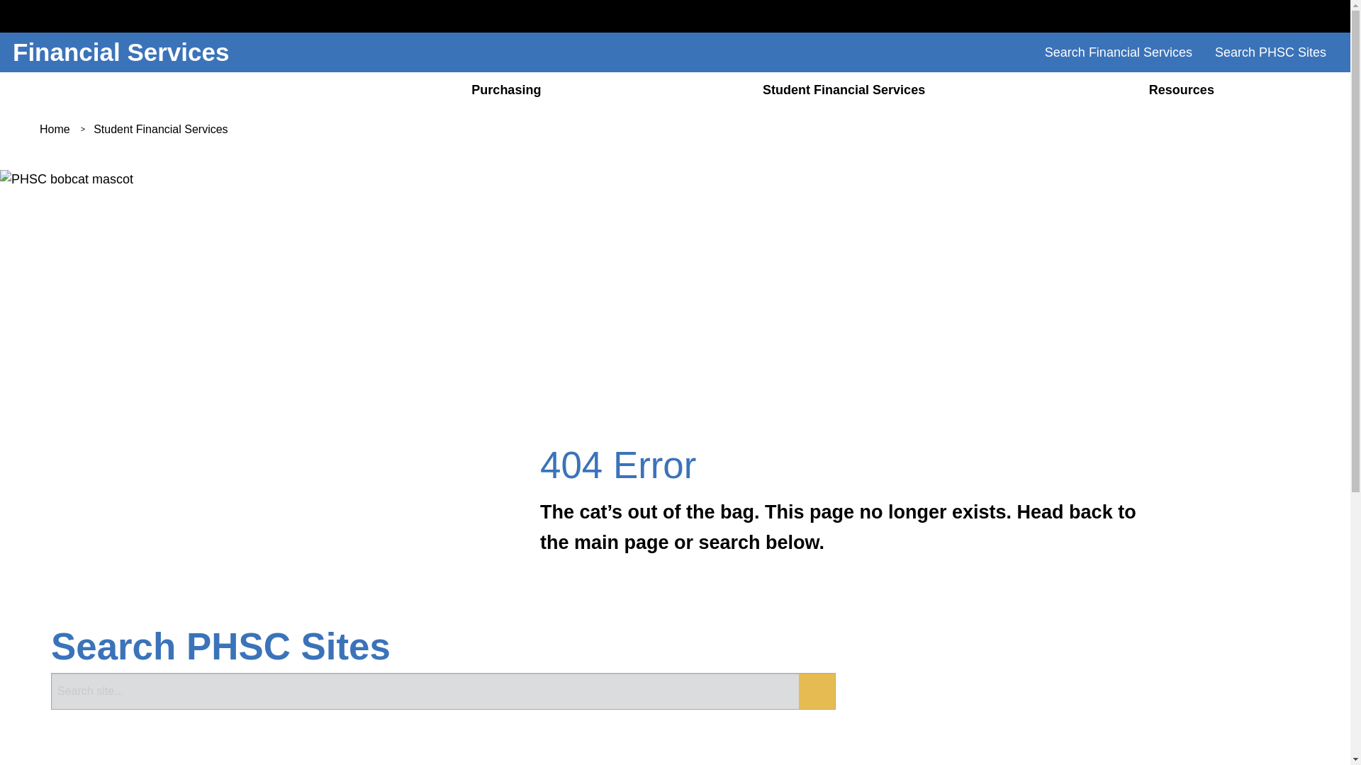 This screenshot has width=1361, height=765. Describe the element at coordinates (674, 4) in the screenshot. I see `Skip to main content` at that location.